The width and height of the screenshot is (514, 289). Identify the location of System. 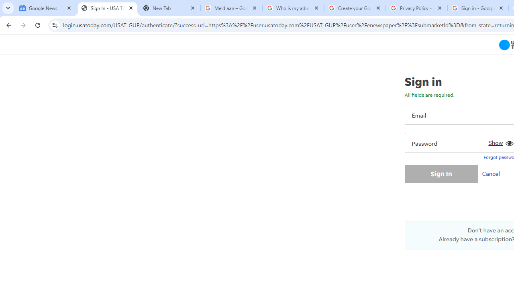
(4, 4).